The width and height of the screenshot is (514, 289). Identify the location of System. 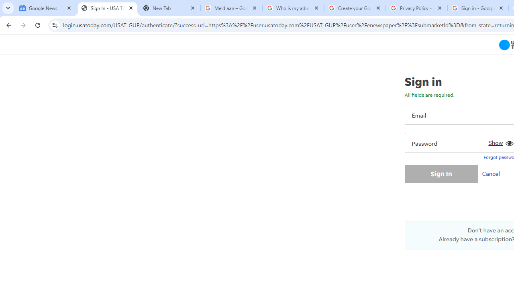
(4, 4).